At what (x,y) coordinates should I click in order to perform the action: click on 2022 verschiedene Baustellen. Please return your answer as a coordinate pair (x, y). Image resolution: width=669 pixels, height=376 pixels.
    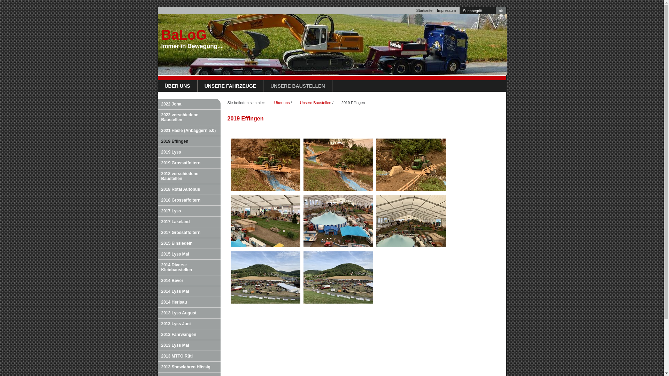
    Looking at the image, I should click on (189, 118).